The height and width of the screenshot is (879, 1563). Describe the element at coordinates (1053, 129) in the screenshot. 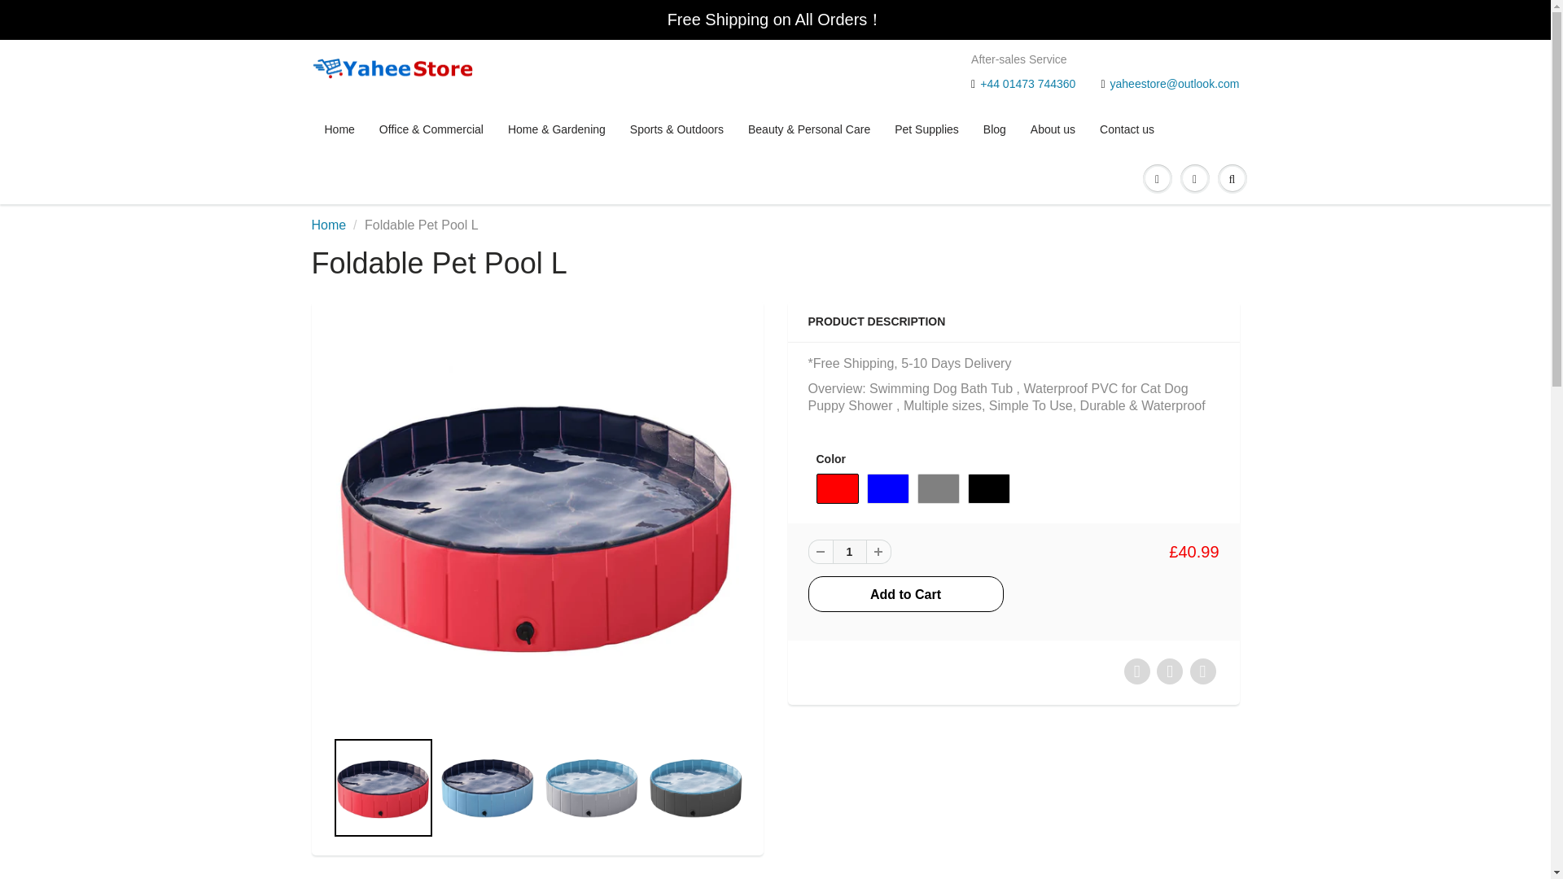

I see `About us` at that location.